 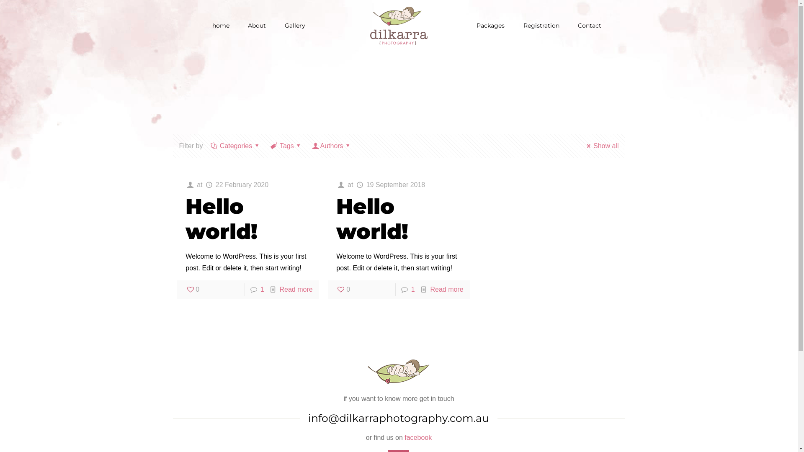 What do you see at coordinates (413, 290) in the screenshot?
I see `1` at bounding box center [413, 290].